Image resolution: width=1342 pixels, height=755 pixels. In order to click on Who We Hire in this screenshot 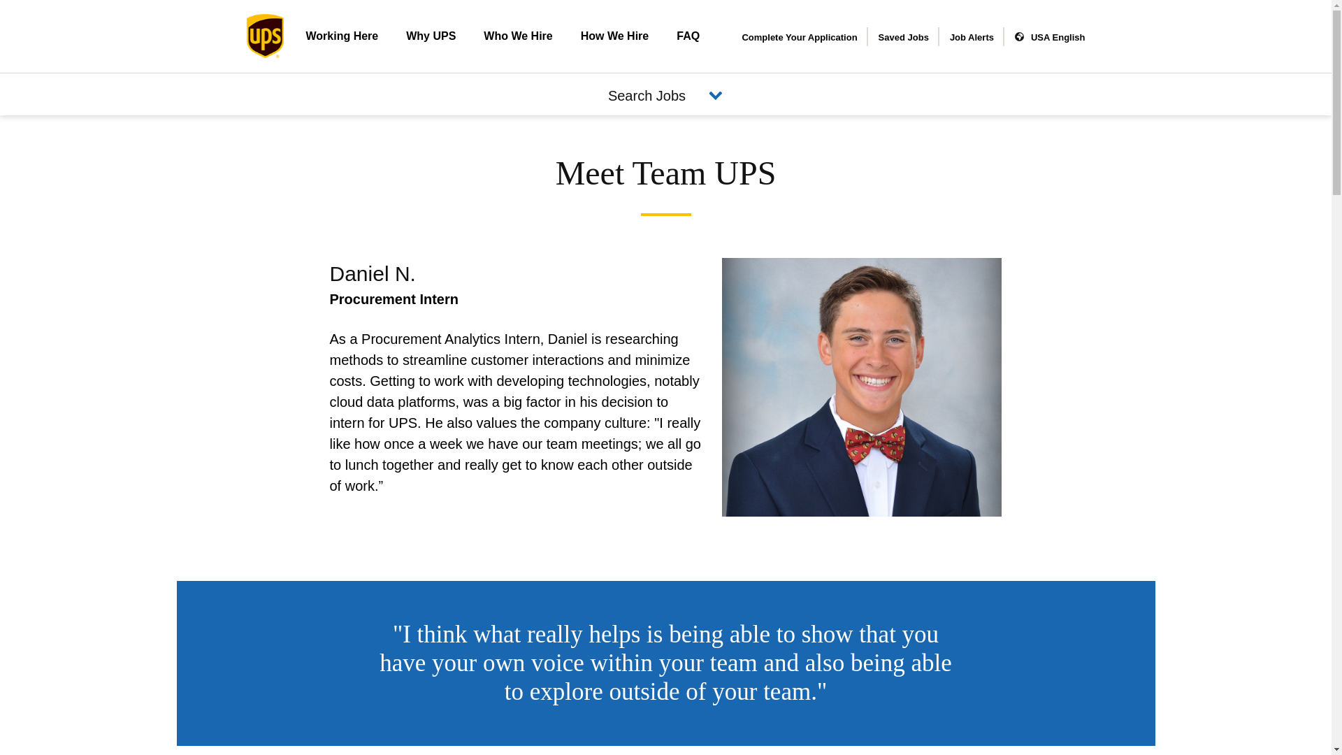, I will do `click(518, 36)`.